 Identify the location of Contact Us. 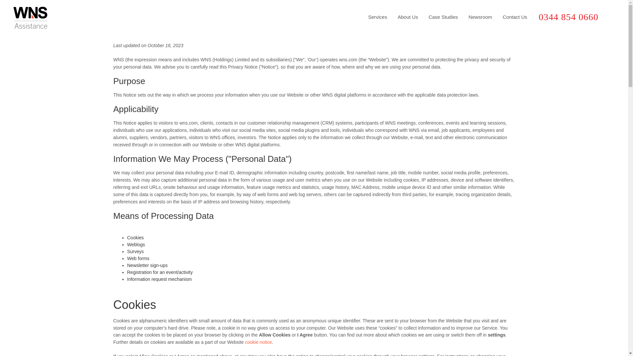
(515, 17).